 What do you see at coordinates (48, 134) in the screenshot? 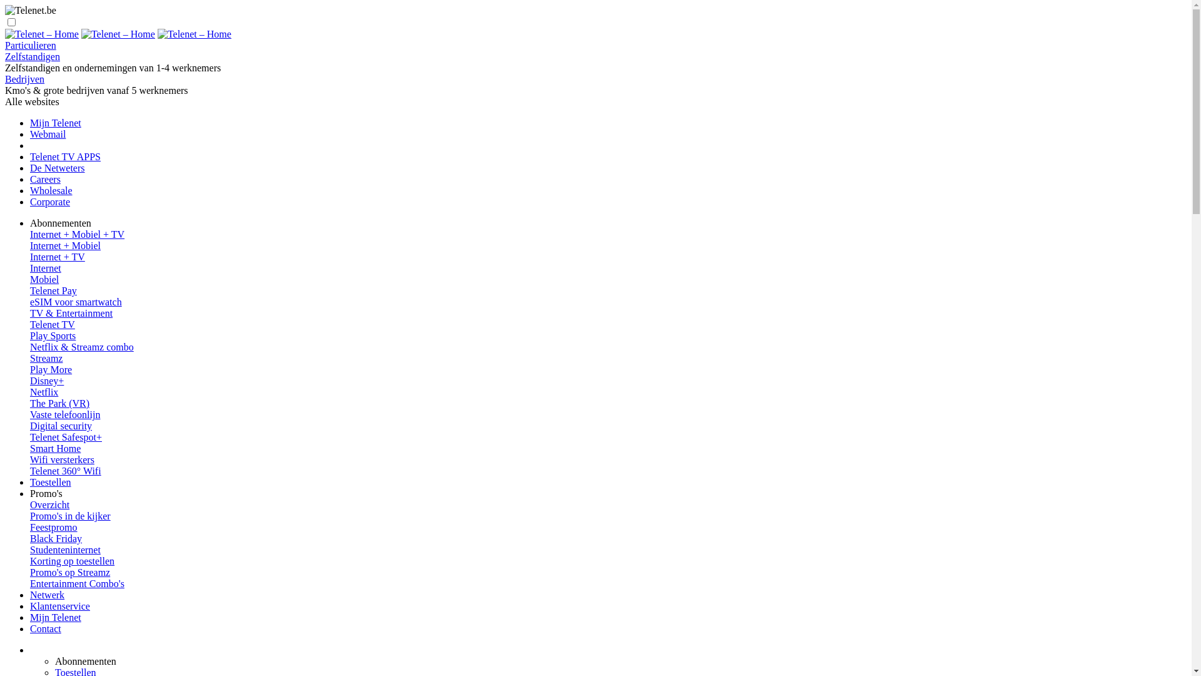
I see `Webmail` at bounding box center [48, 134].